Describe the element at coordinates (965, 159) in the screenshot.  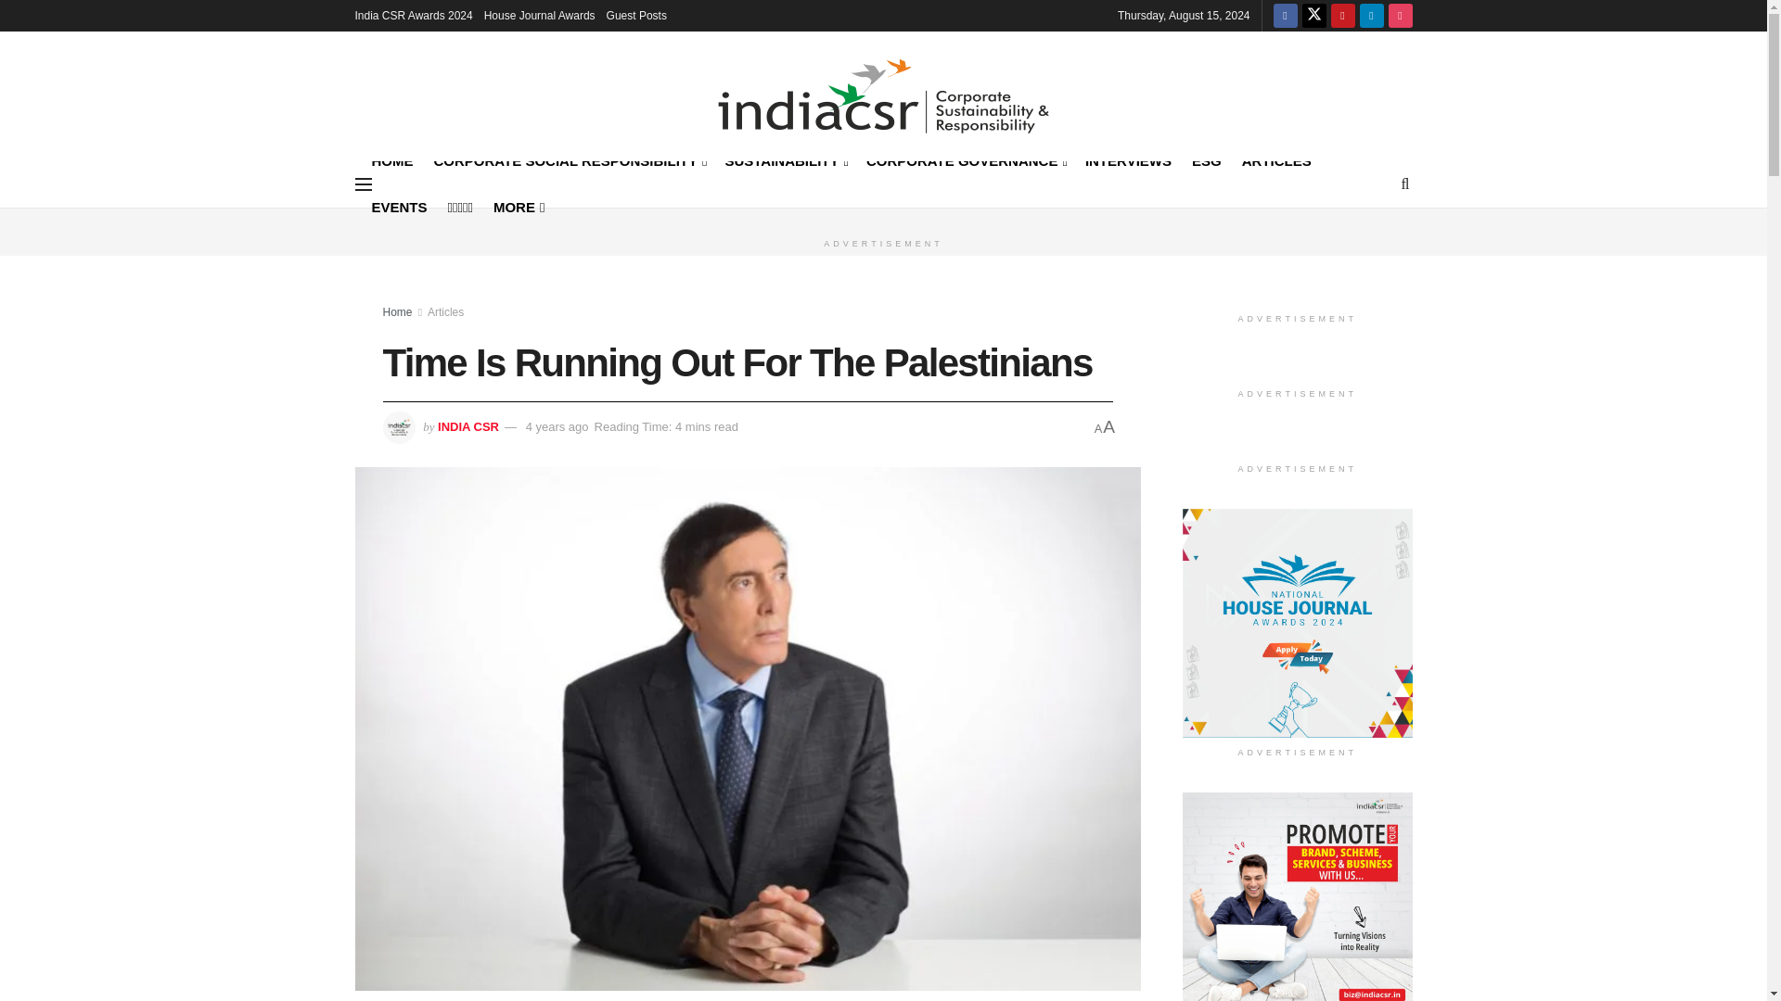
I see `CORPORATE GOVERNANCE` at that location.